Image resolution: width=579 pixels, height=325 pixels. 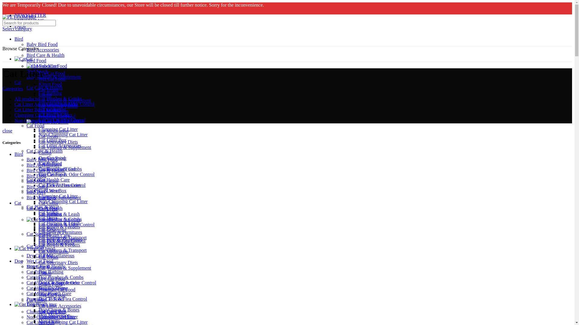 I want to click on Cat Food, so click(x=35, y=249).